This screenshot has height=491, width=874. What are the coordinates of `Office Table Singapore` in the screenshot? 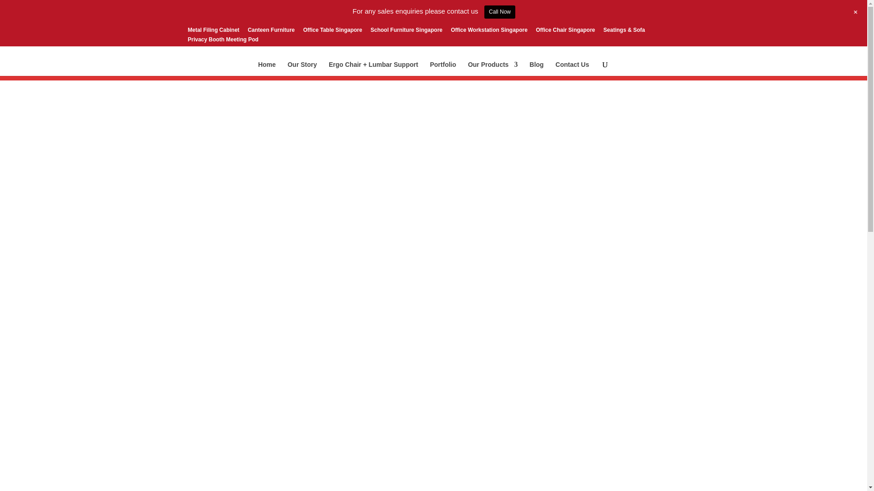 It's located at (333, 32).